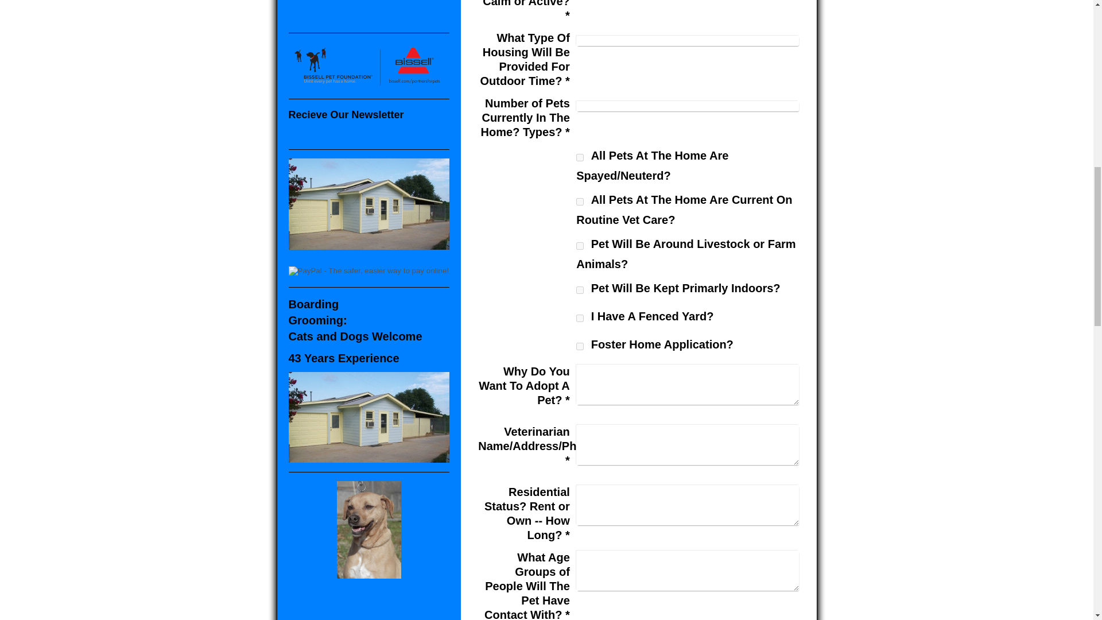  I want to click on on, so click(580, 201).